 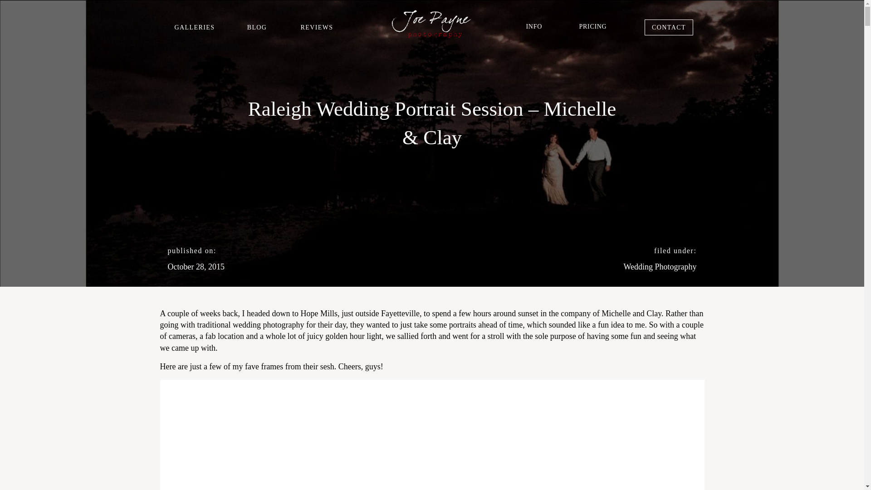 What do you see at coordinates (660, 267) in the screenshot?
I see `Wedding Photography` at bounding box center [660, 267].